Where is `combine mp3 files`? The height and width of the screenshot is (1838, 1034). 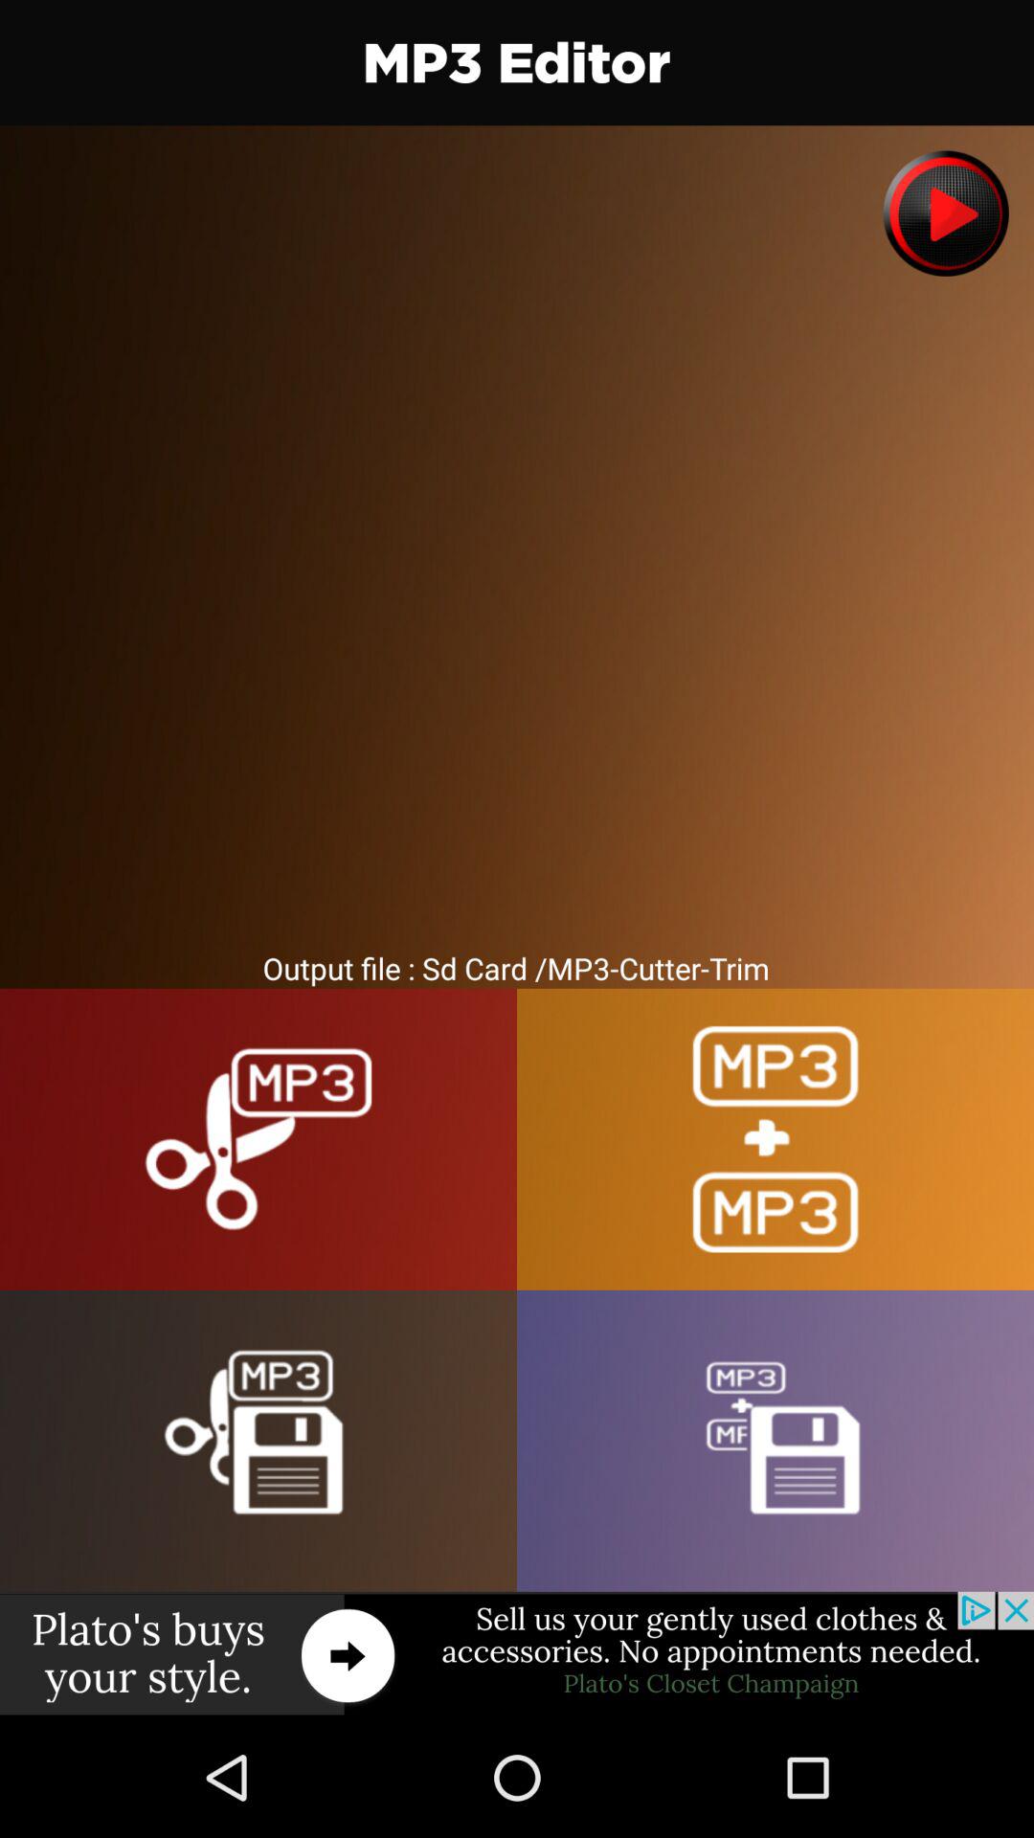
combine mp3 files is located at coordinates (775, 1139).